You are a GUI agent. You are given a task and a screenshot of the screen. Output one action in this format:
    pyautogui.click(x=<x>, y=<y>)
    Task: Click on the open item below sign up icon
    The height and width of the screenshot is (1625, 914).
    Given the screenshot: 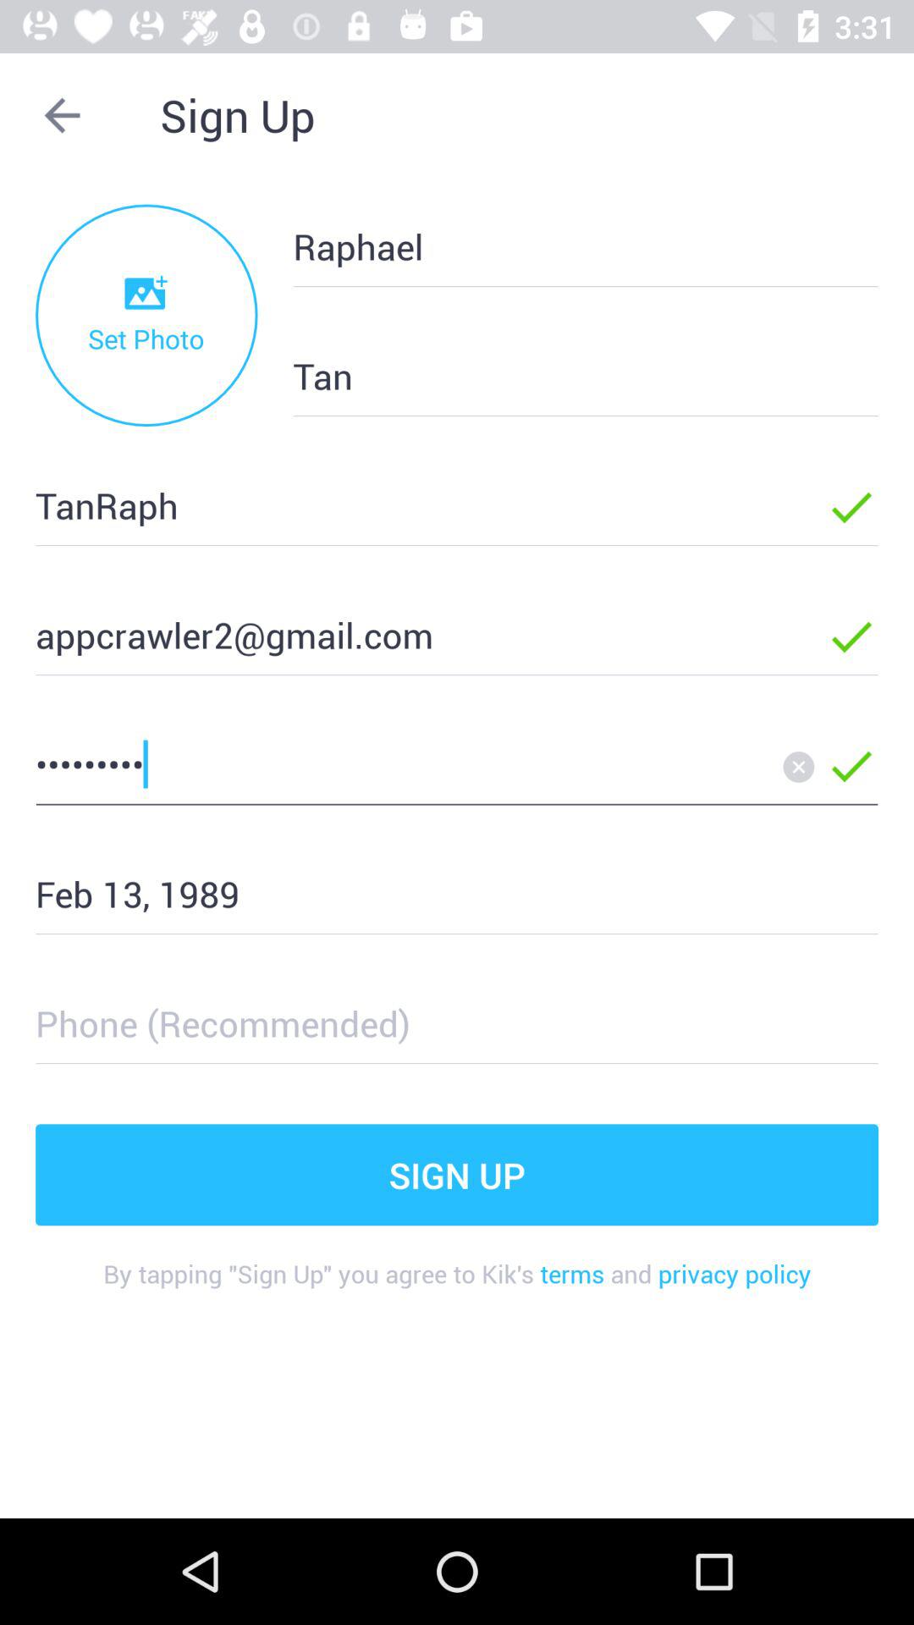 What is the action you would take?
    pyautogui.click(x=457, y=1286)
    